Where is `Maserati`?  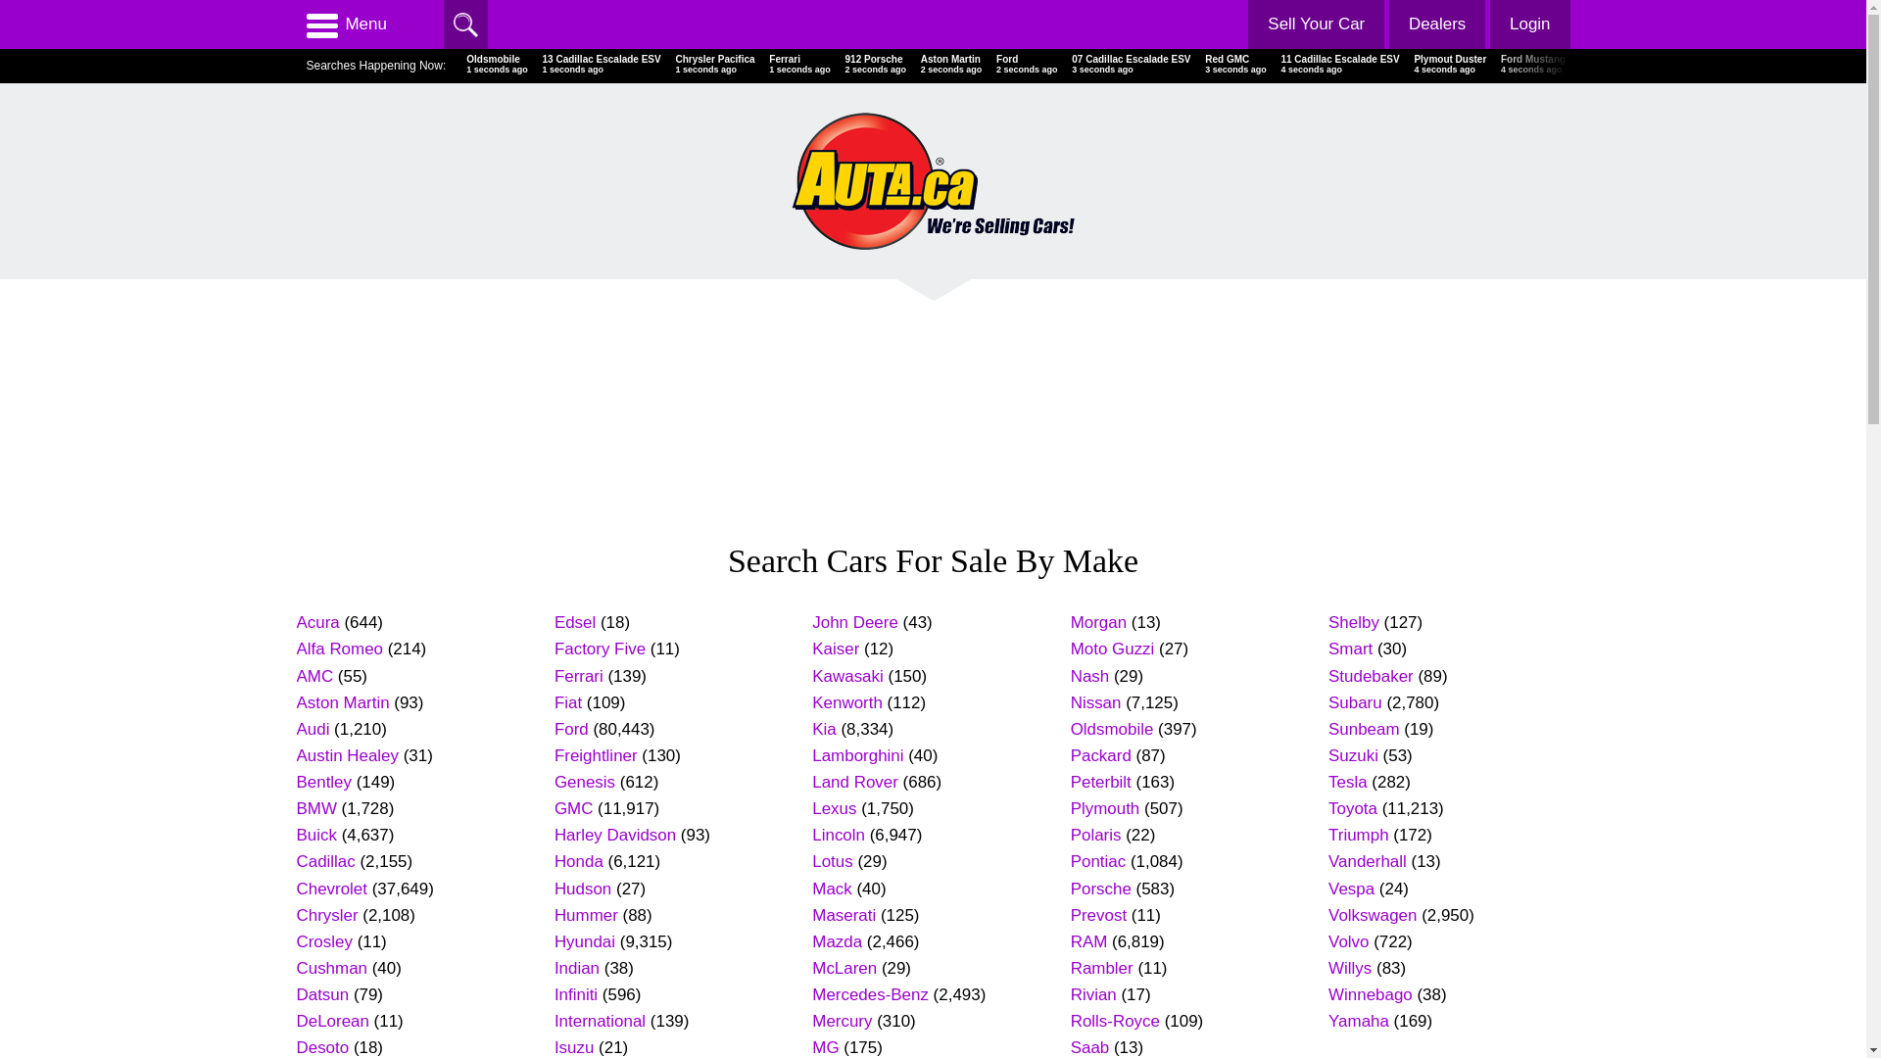 Maserati is located at coordinates (844, 915).